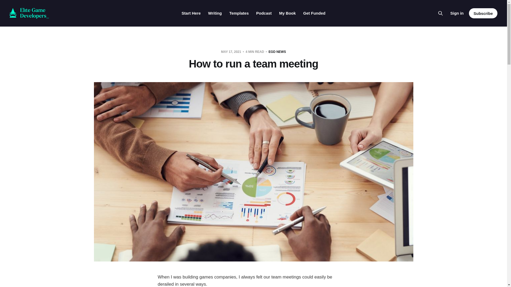  I want to click on EGD NEWS, so click(277, 52).